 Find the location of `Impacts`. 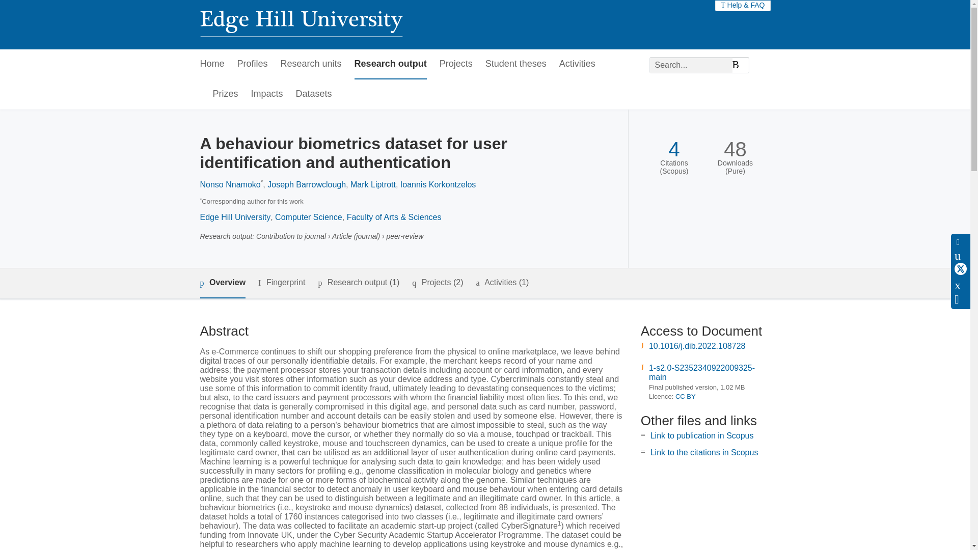

Impacts is located at coordinates (267, 94).